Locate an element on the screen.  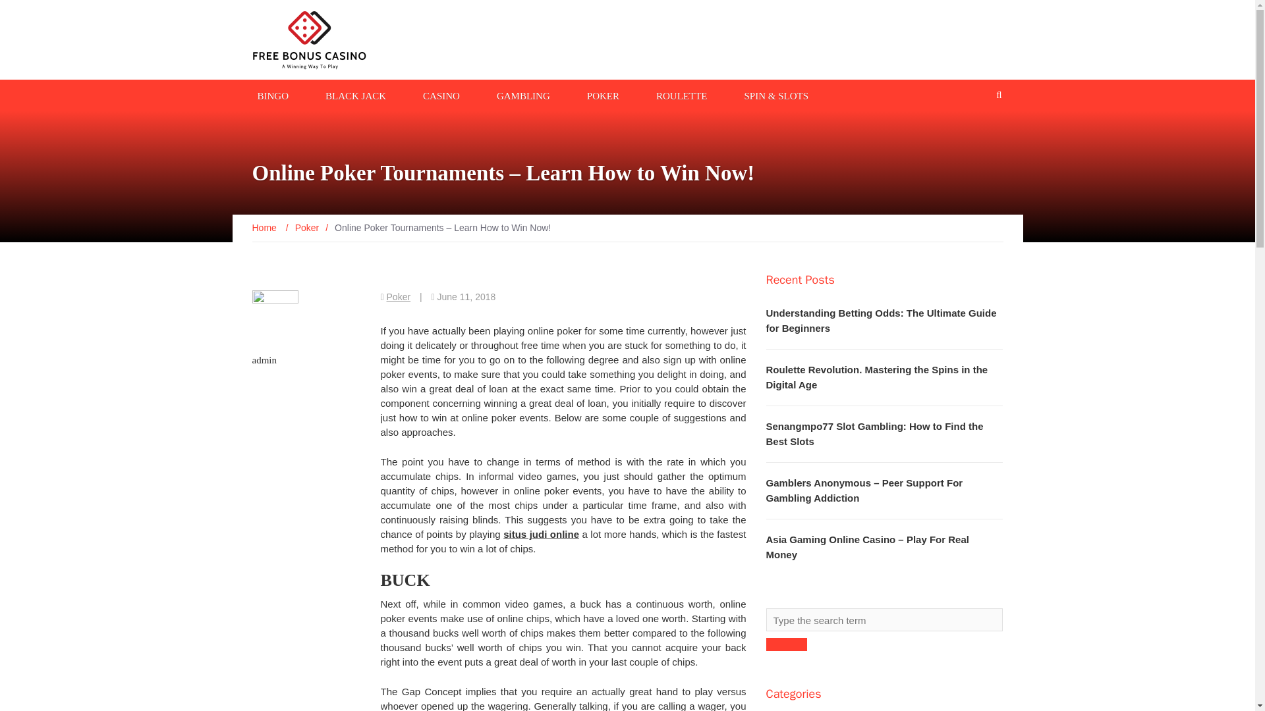
POKER is located at coordinates (604, 95).